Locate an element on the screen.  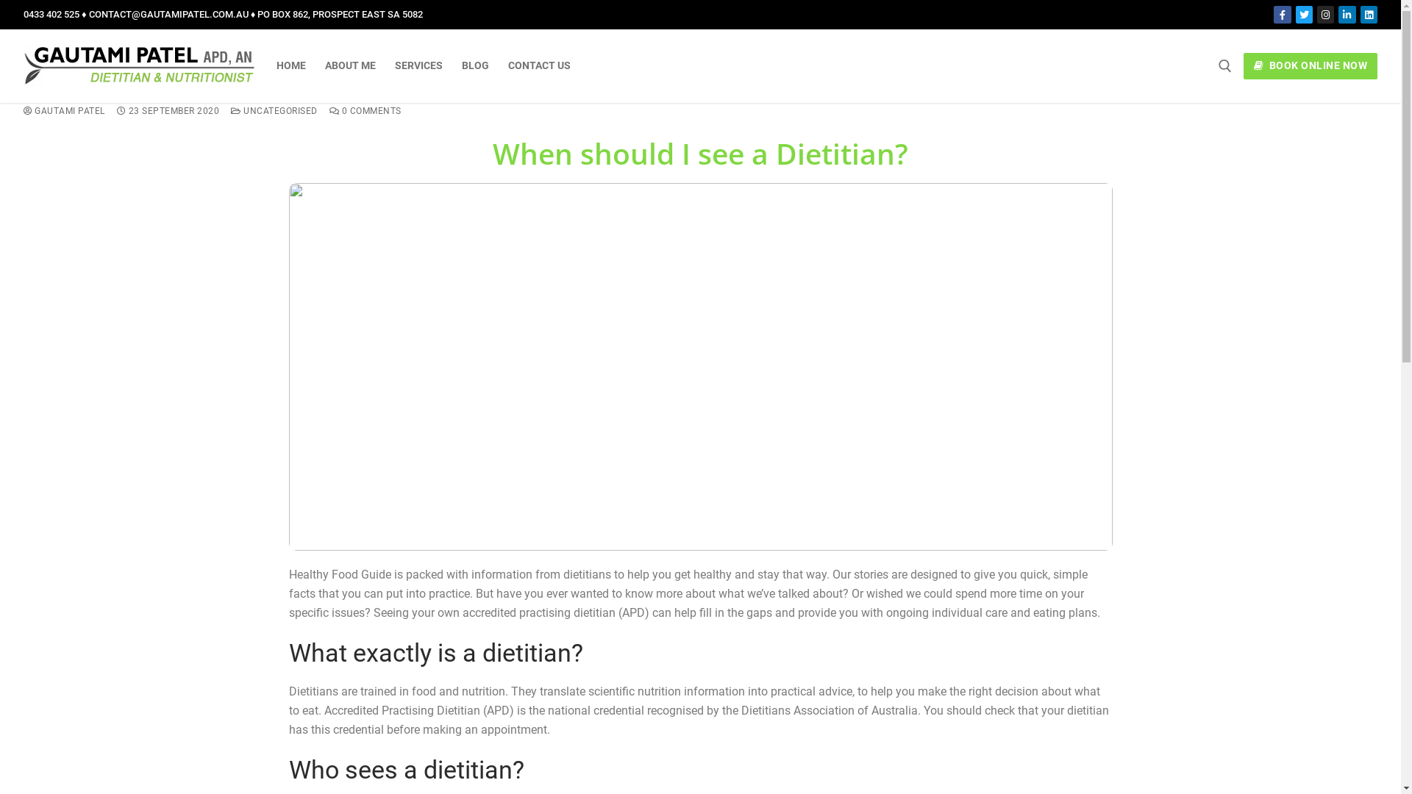
LinkedIn Company is located at coordinates (1347, 15).